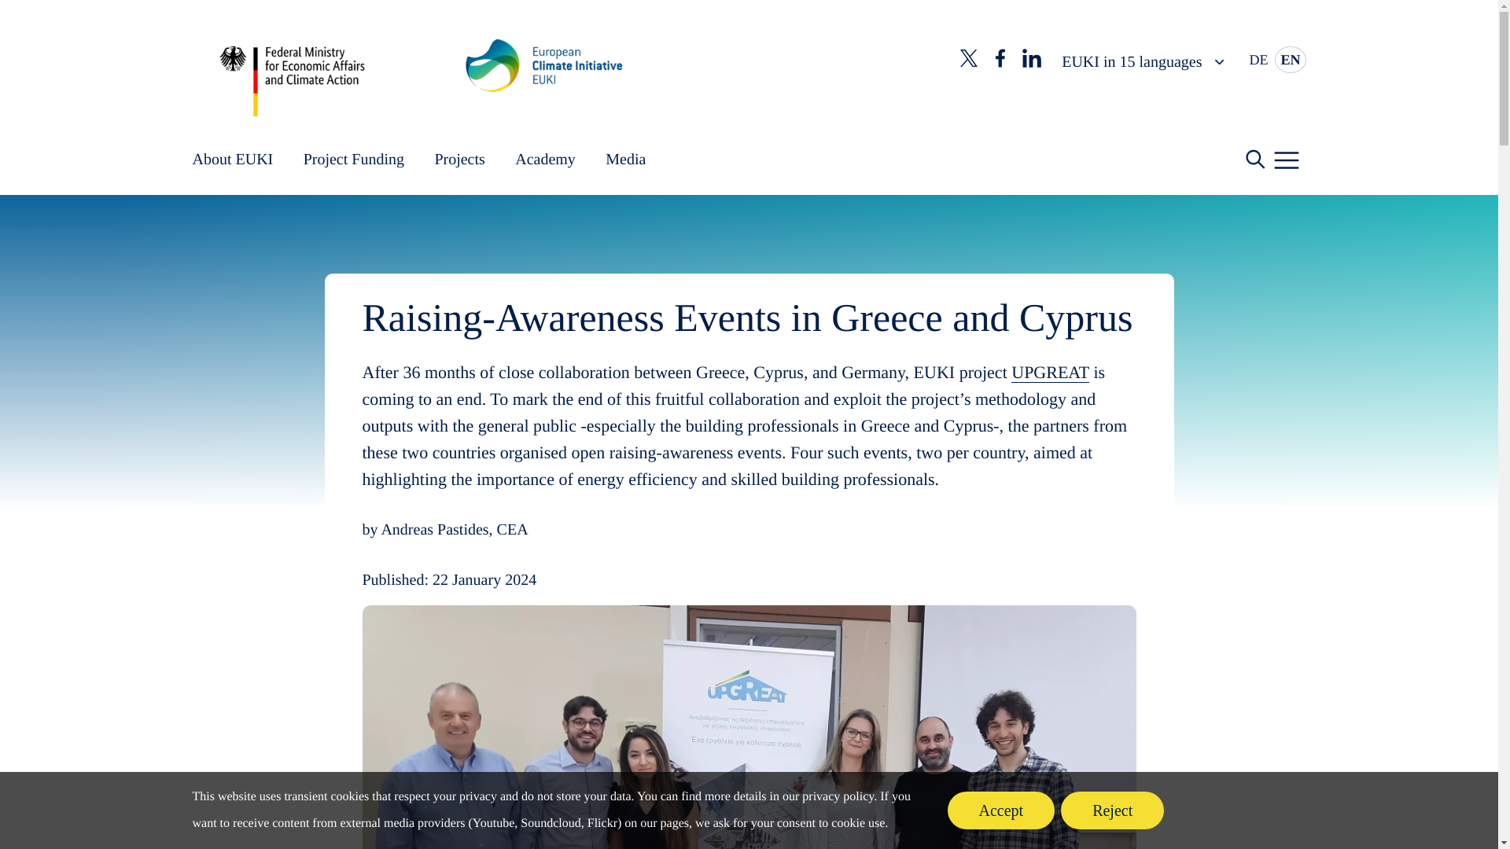 The image size is (1510, 849). Describe the element at coordinates (354, 160) in the screenshot. I see `Project Funding` at that location.